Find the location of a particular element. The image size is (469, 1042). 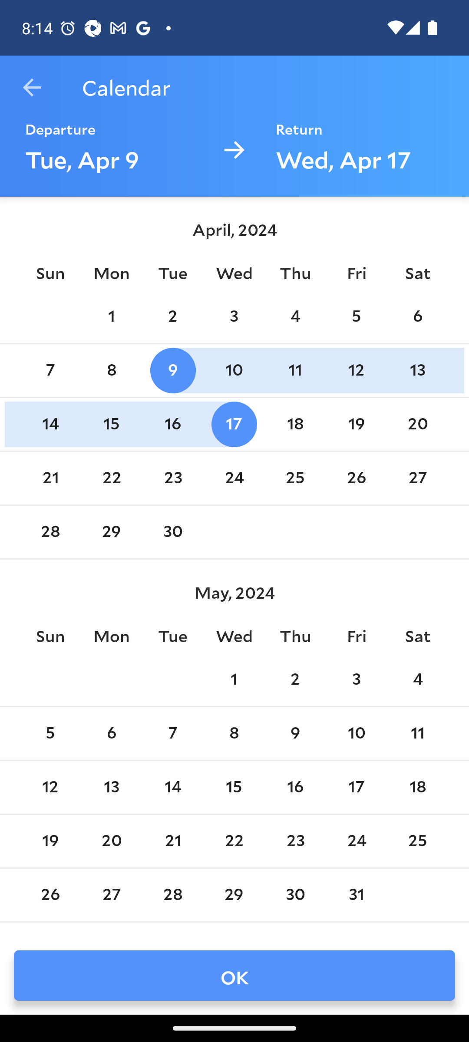

28 is located at coordinates (50, 531).